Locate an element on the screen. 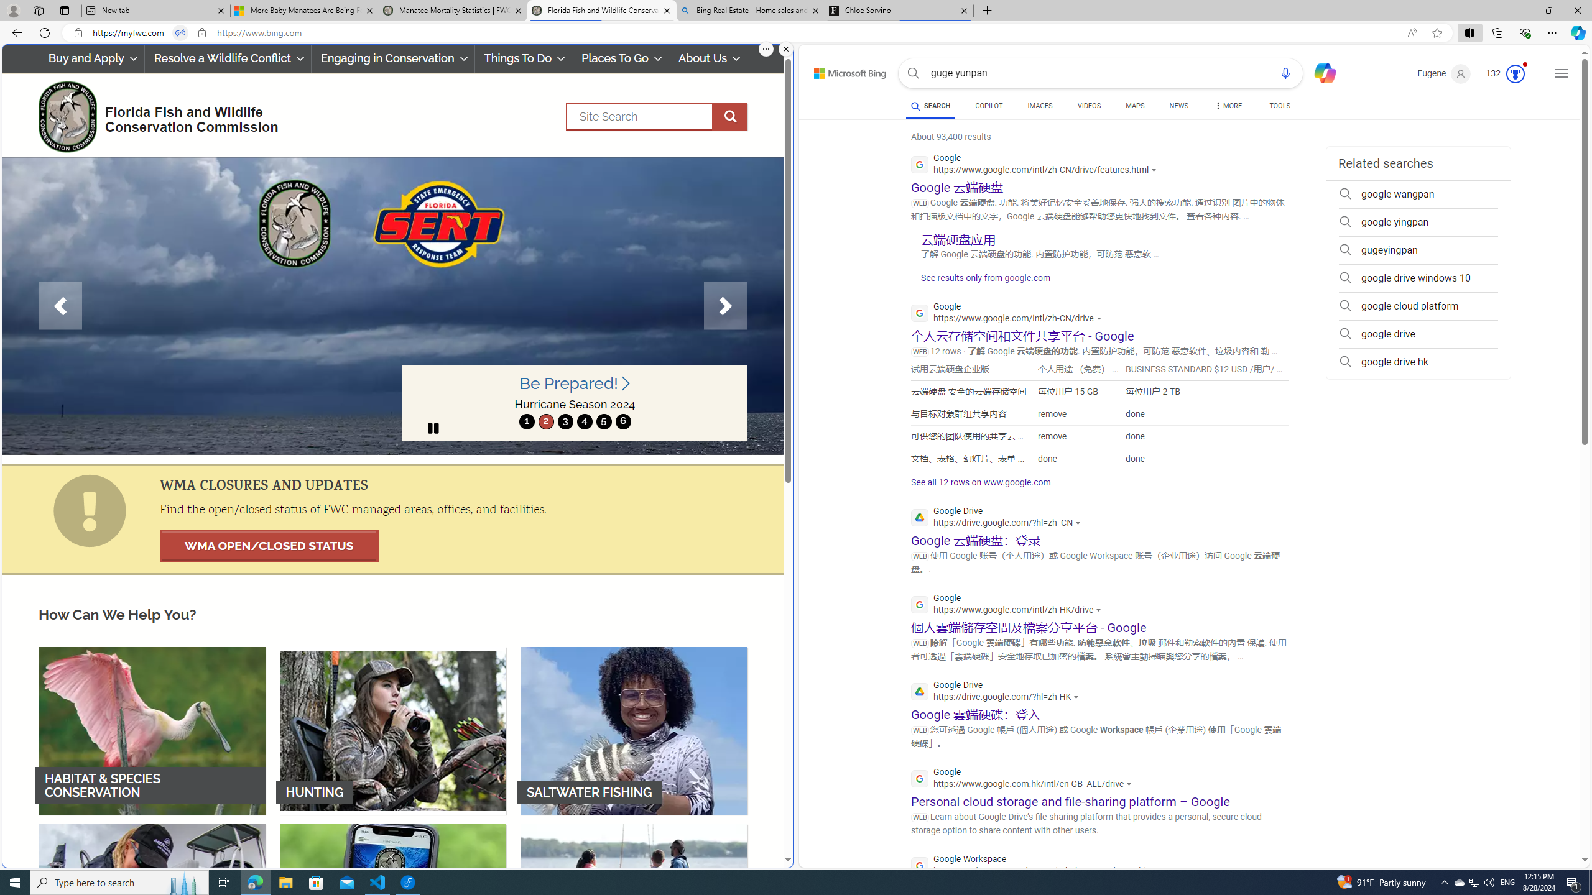 The height and width of the screenshot is (895, 1592). Resolve a Wildlife Conflict is located at coordinates (228, 58).